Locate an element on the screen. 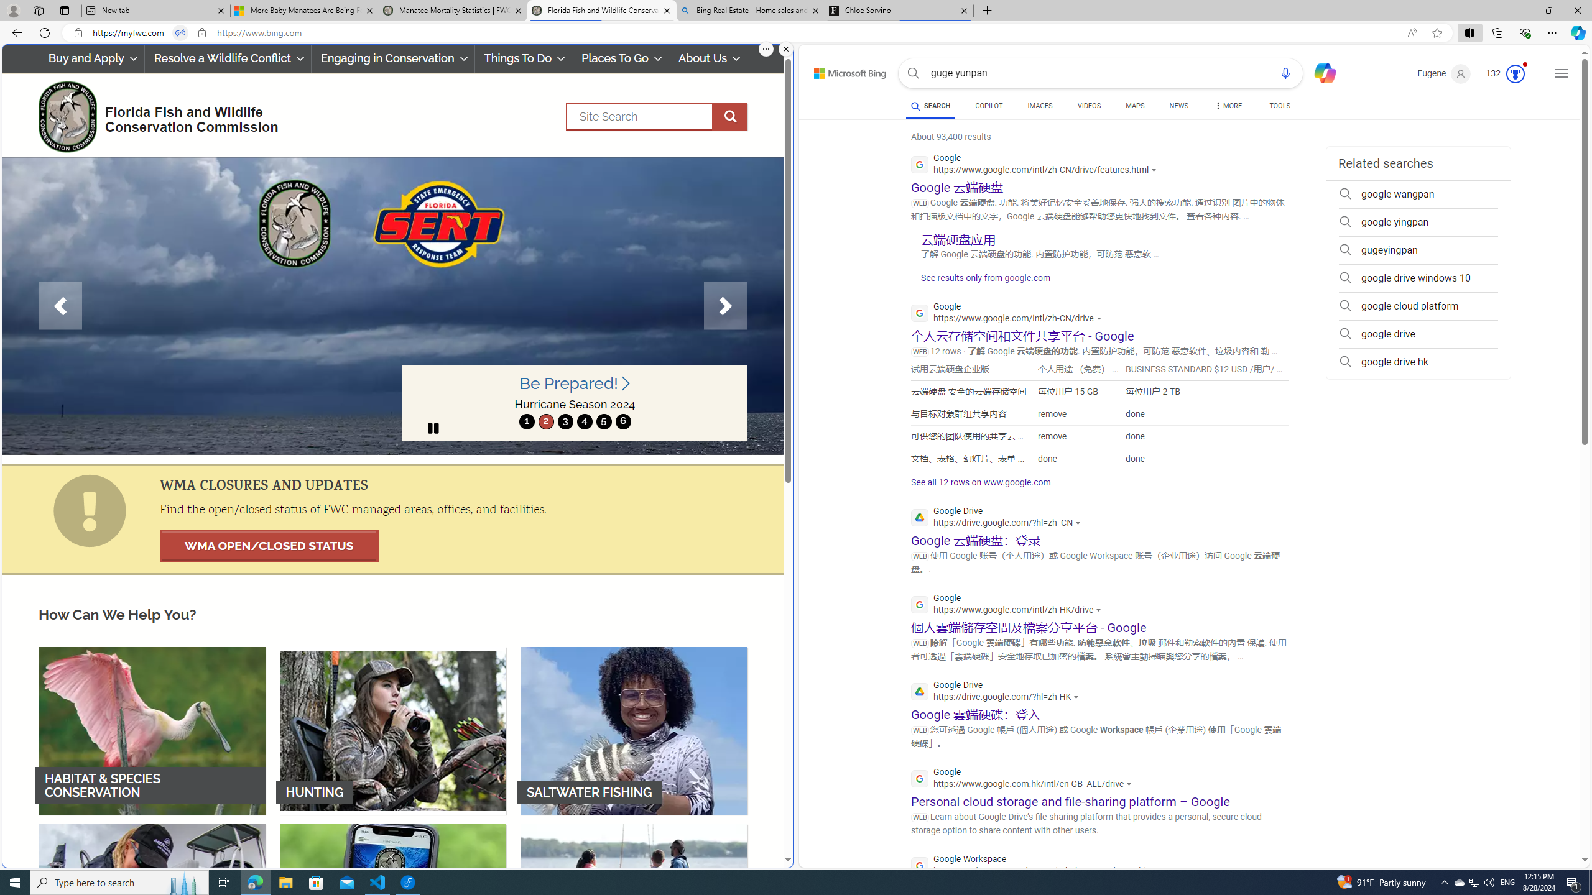 The height and width of the screenshot is (895, 1592). Resolve a Wildlife Conflict is located at coordinates (228, 58).